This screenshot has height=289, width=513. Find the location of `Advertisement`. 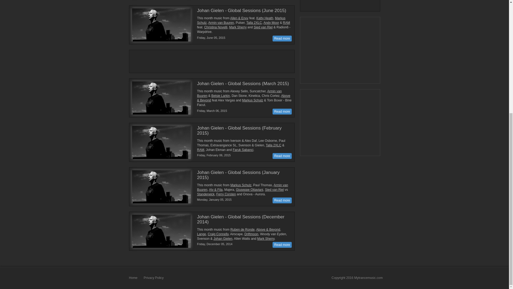

Advertisement is located at coordinates (209, 60).